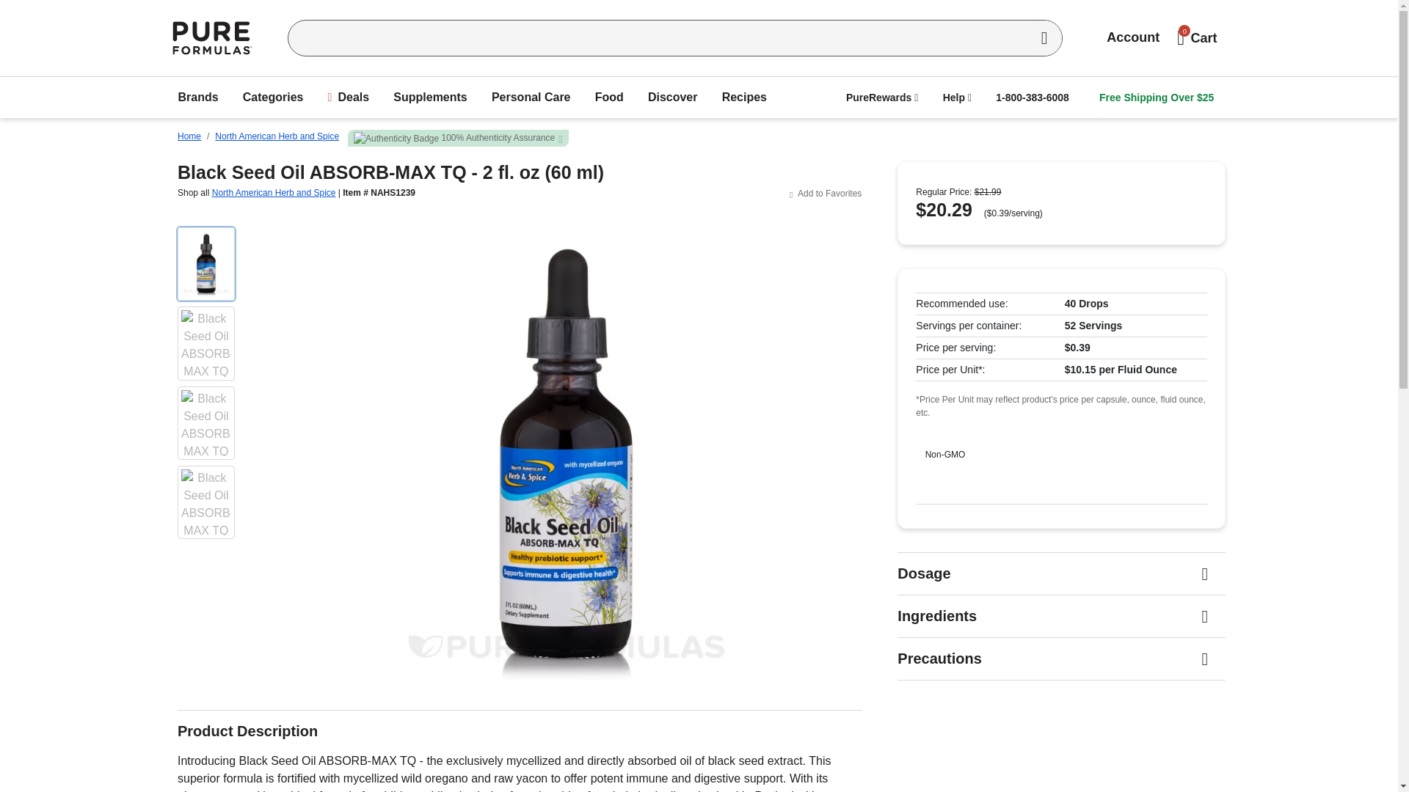  Describe the element at coordinates (1032, 97) in the screenshot. I see `1-800-383-6008` at that location.